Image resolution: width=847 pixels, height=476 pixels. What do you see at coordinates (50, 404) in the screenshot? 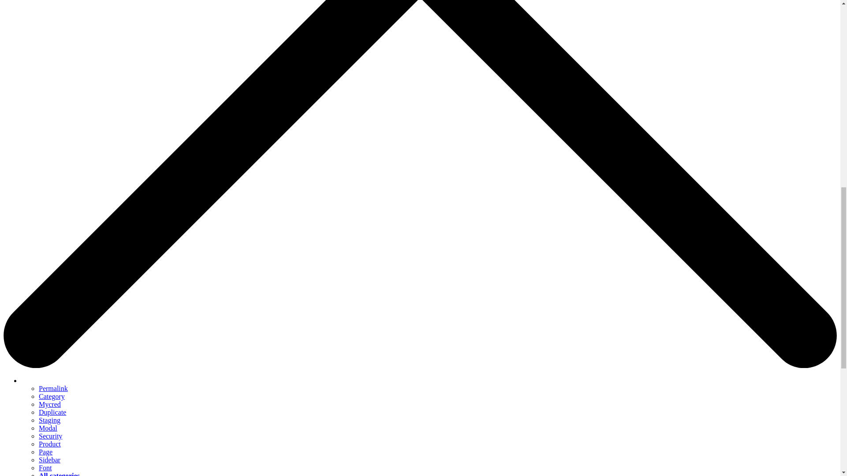
I see `Mycred` at bounding box center [50, 404].